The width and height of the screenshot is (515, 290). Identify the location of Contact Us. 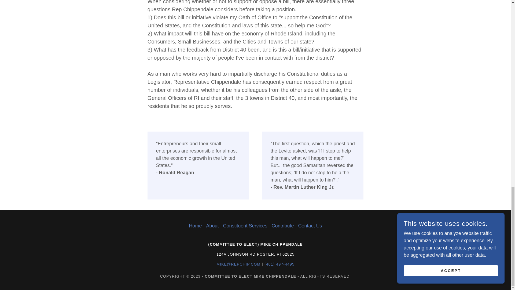
(310, 226).